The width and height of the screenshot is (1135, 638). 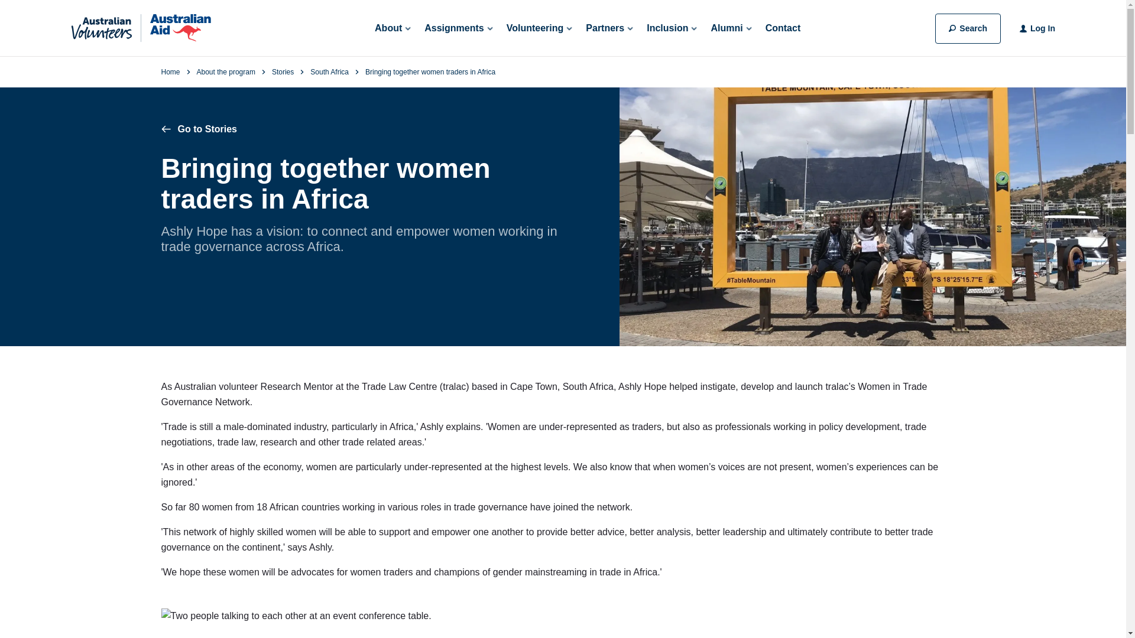 I want to click on Log In, so click(x=1043, y=28).